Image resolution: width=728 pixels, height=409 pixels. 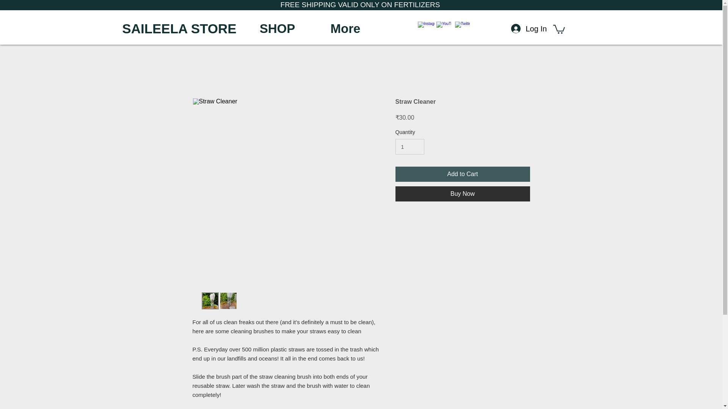 What do you see at coordinates (463, 194) in the screenshot?
I see `Buy Now` at bounding box center [463, 194].